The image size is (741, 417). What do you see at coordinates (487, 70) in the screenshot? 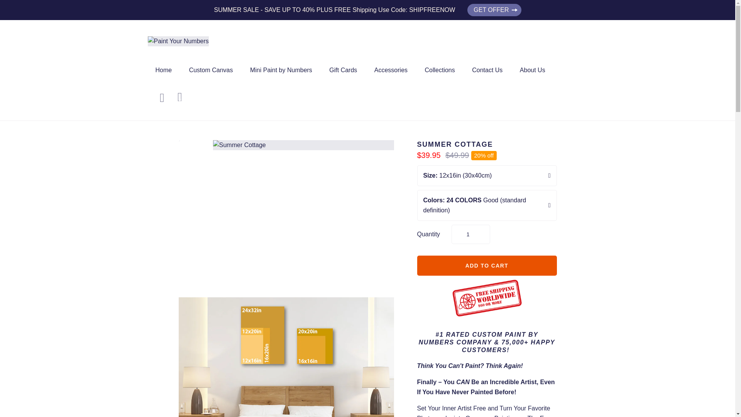
I see `Contact Us` at bounding box center [487, 70].